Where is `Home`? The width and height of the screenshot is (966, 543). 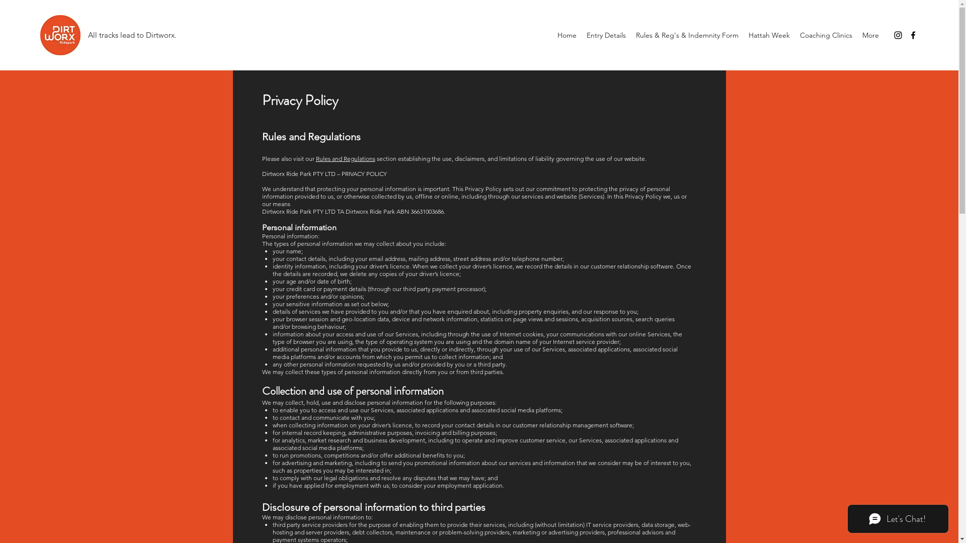
Home is located at coordinates (567, 35).